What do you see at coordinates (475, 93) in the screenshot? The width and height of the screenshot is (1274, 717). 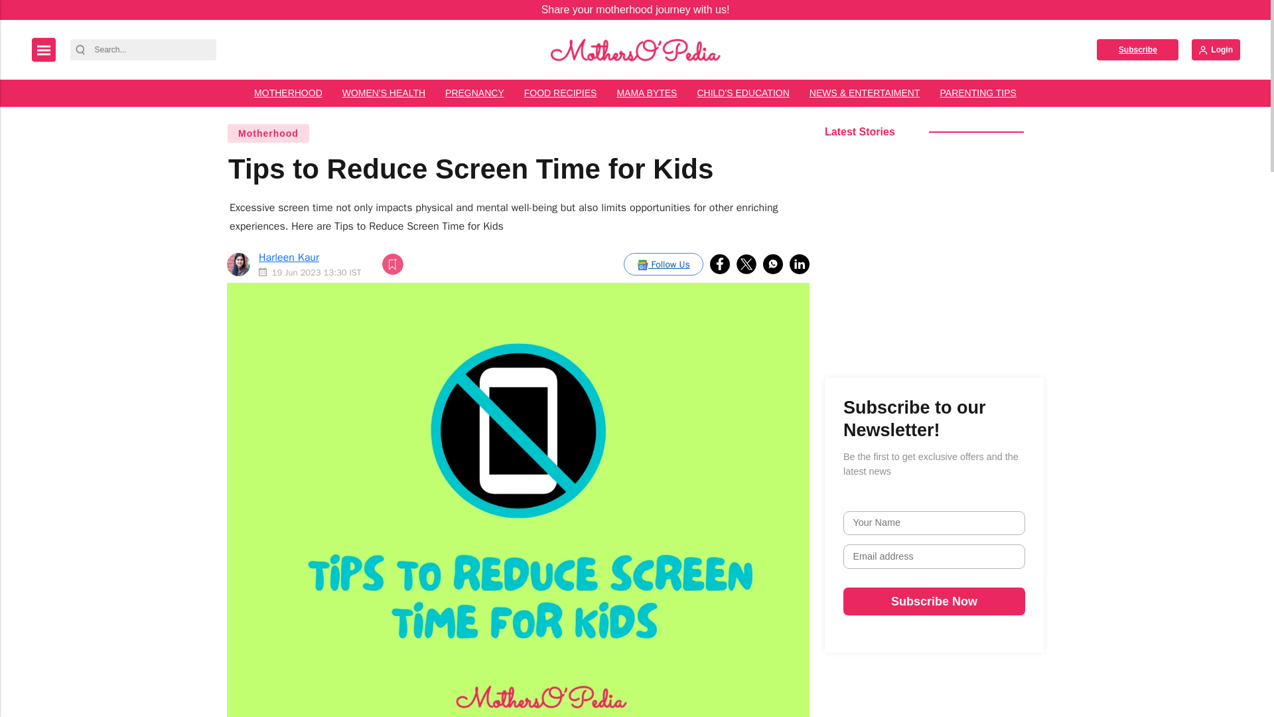 I see `PREGNANCY` at bounding box center [475, 93].